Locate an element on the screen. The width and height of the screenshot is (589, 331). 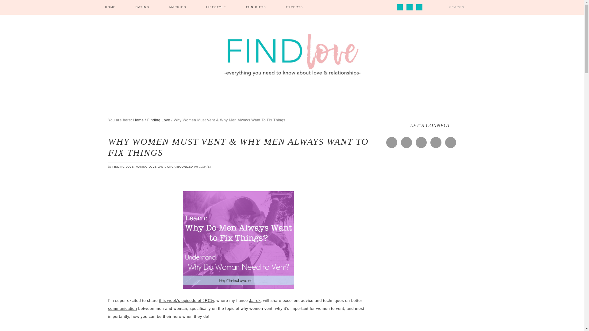
Finding Love is located at coordinates (159, 120).